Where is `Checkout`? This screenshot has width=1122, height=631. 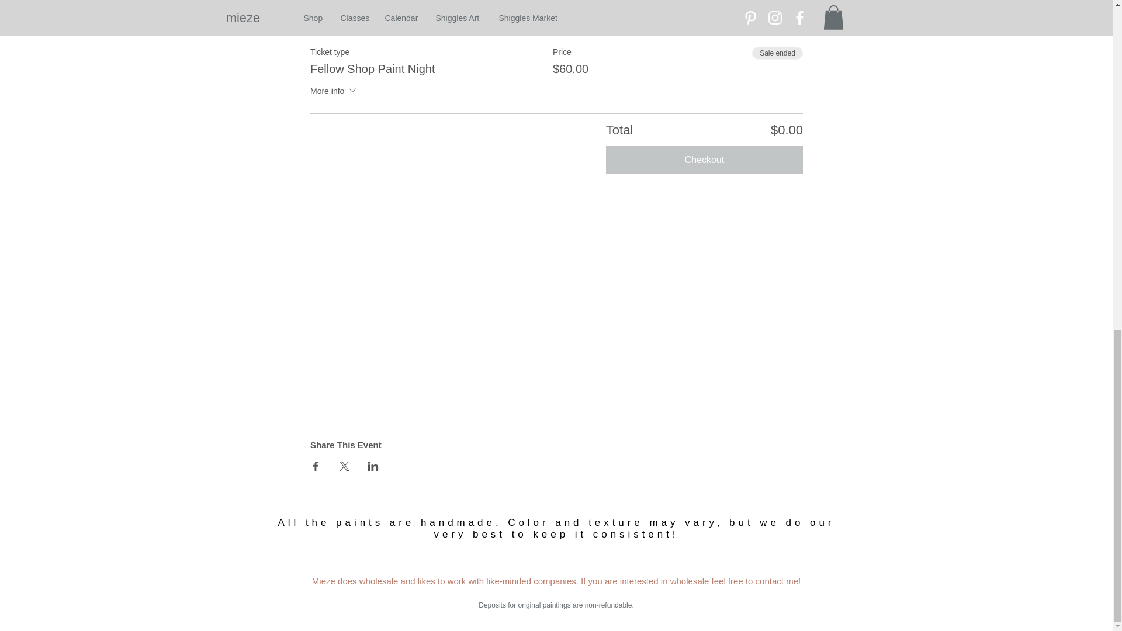
Checkout is located at coordinates (704, 160).